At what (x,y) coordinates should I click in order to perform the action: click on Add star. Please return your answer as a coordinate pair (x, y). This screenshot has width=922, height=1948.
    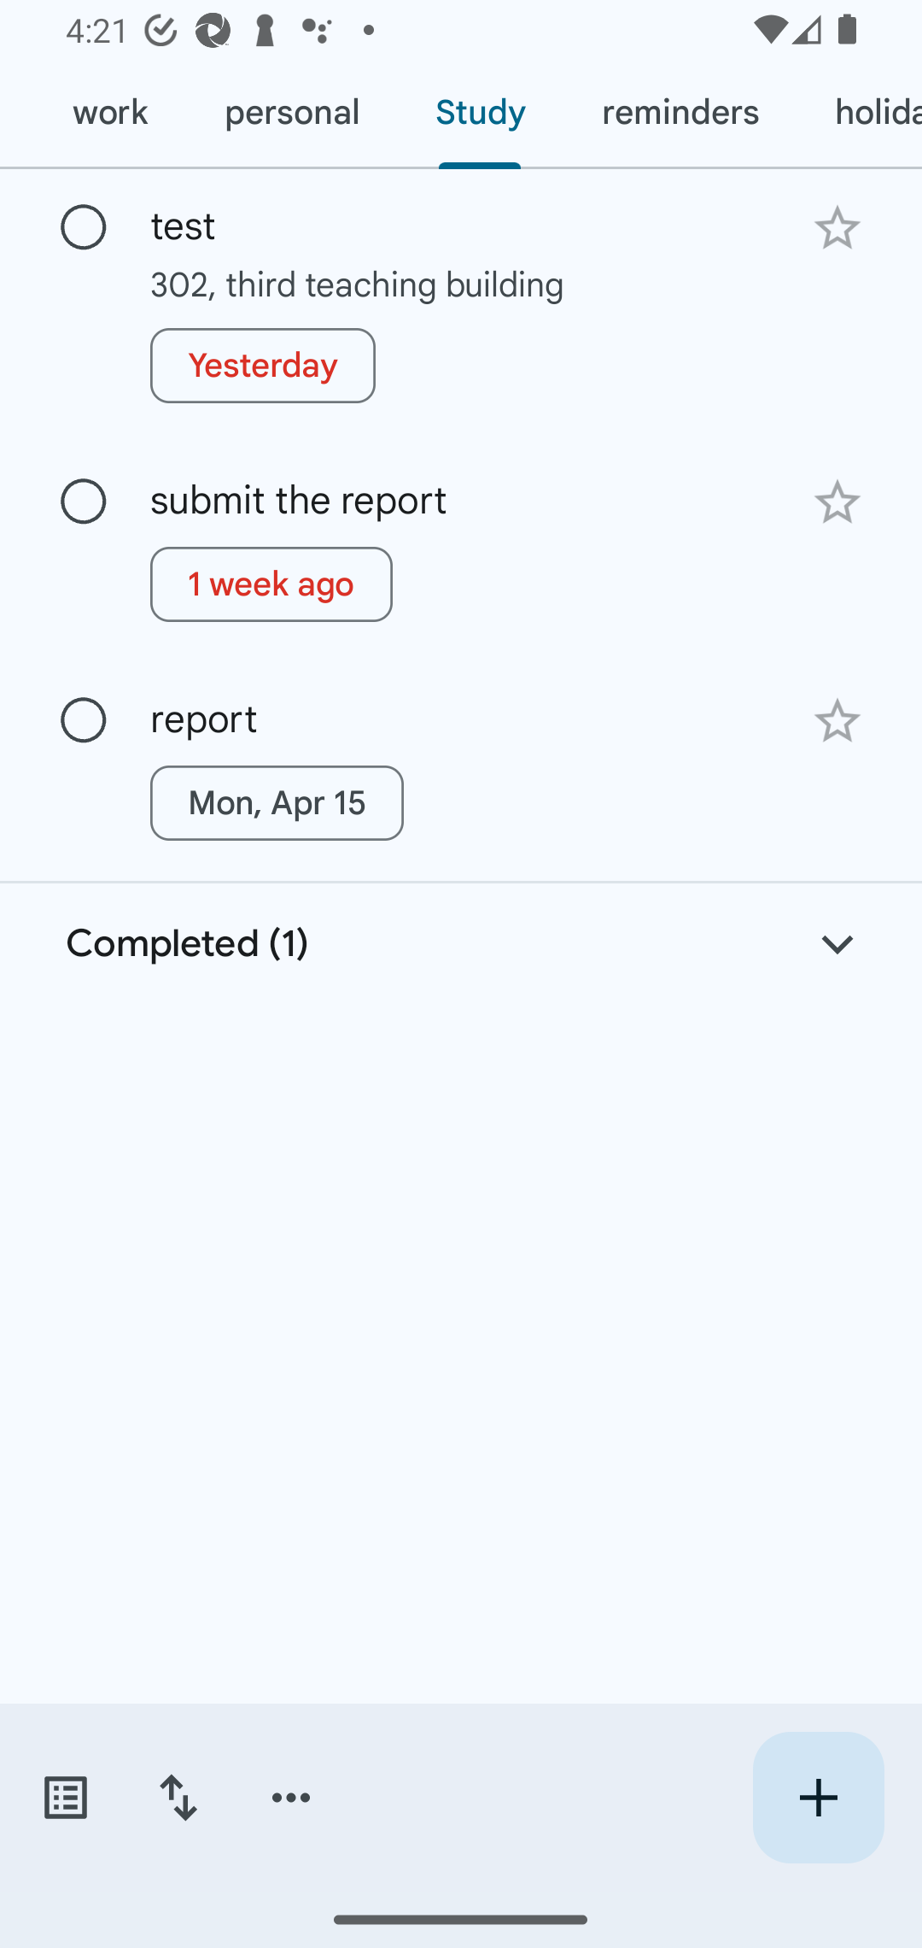
    Looking at the image, I should click on (837, 227).